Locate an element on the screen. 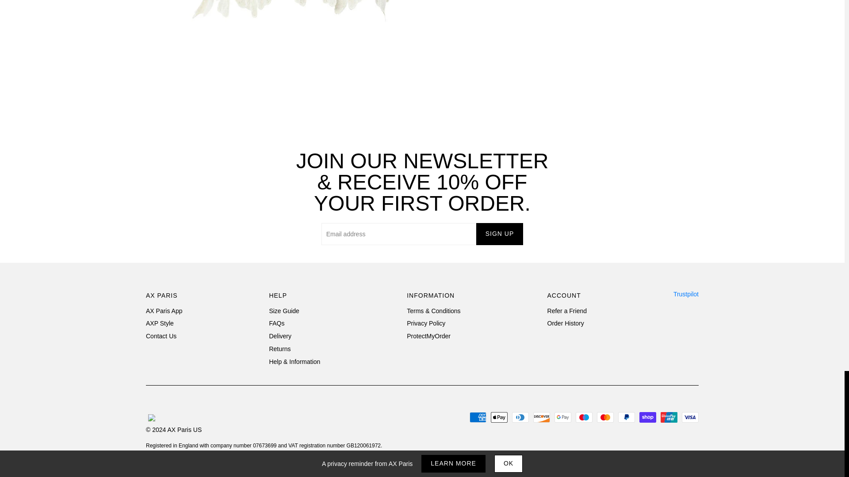 This screenshot has width=849, height=477. Shop Pay is located at coordinates (647, 417).